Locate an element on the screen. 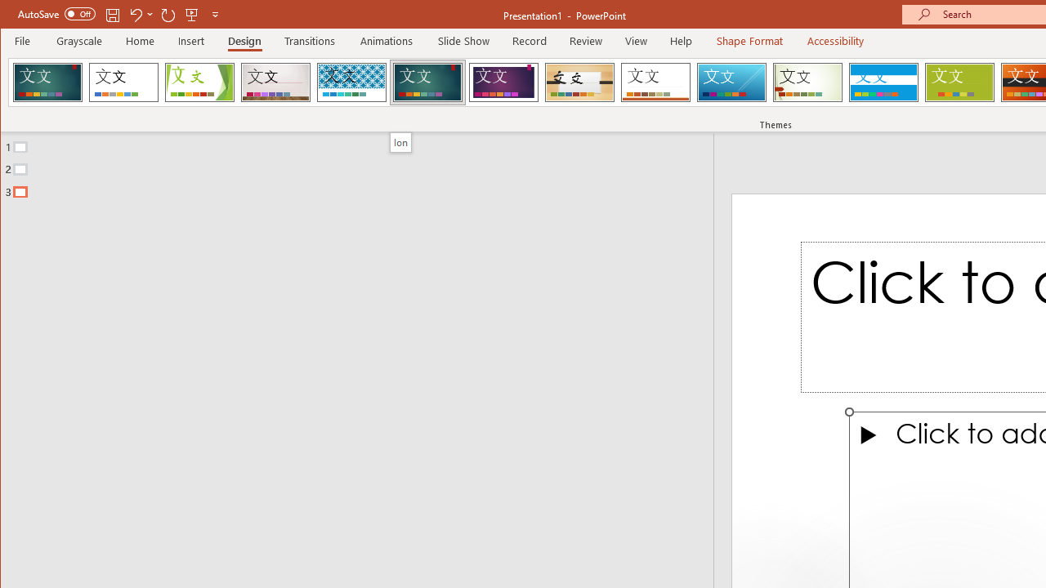  Gallery is located at coordinates (275, 82).